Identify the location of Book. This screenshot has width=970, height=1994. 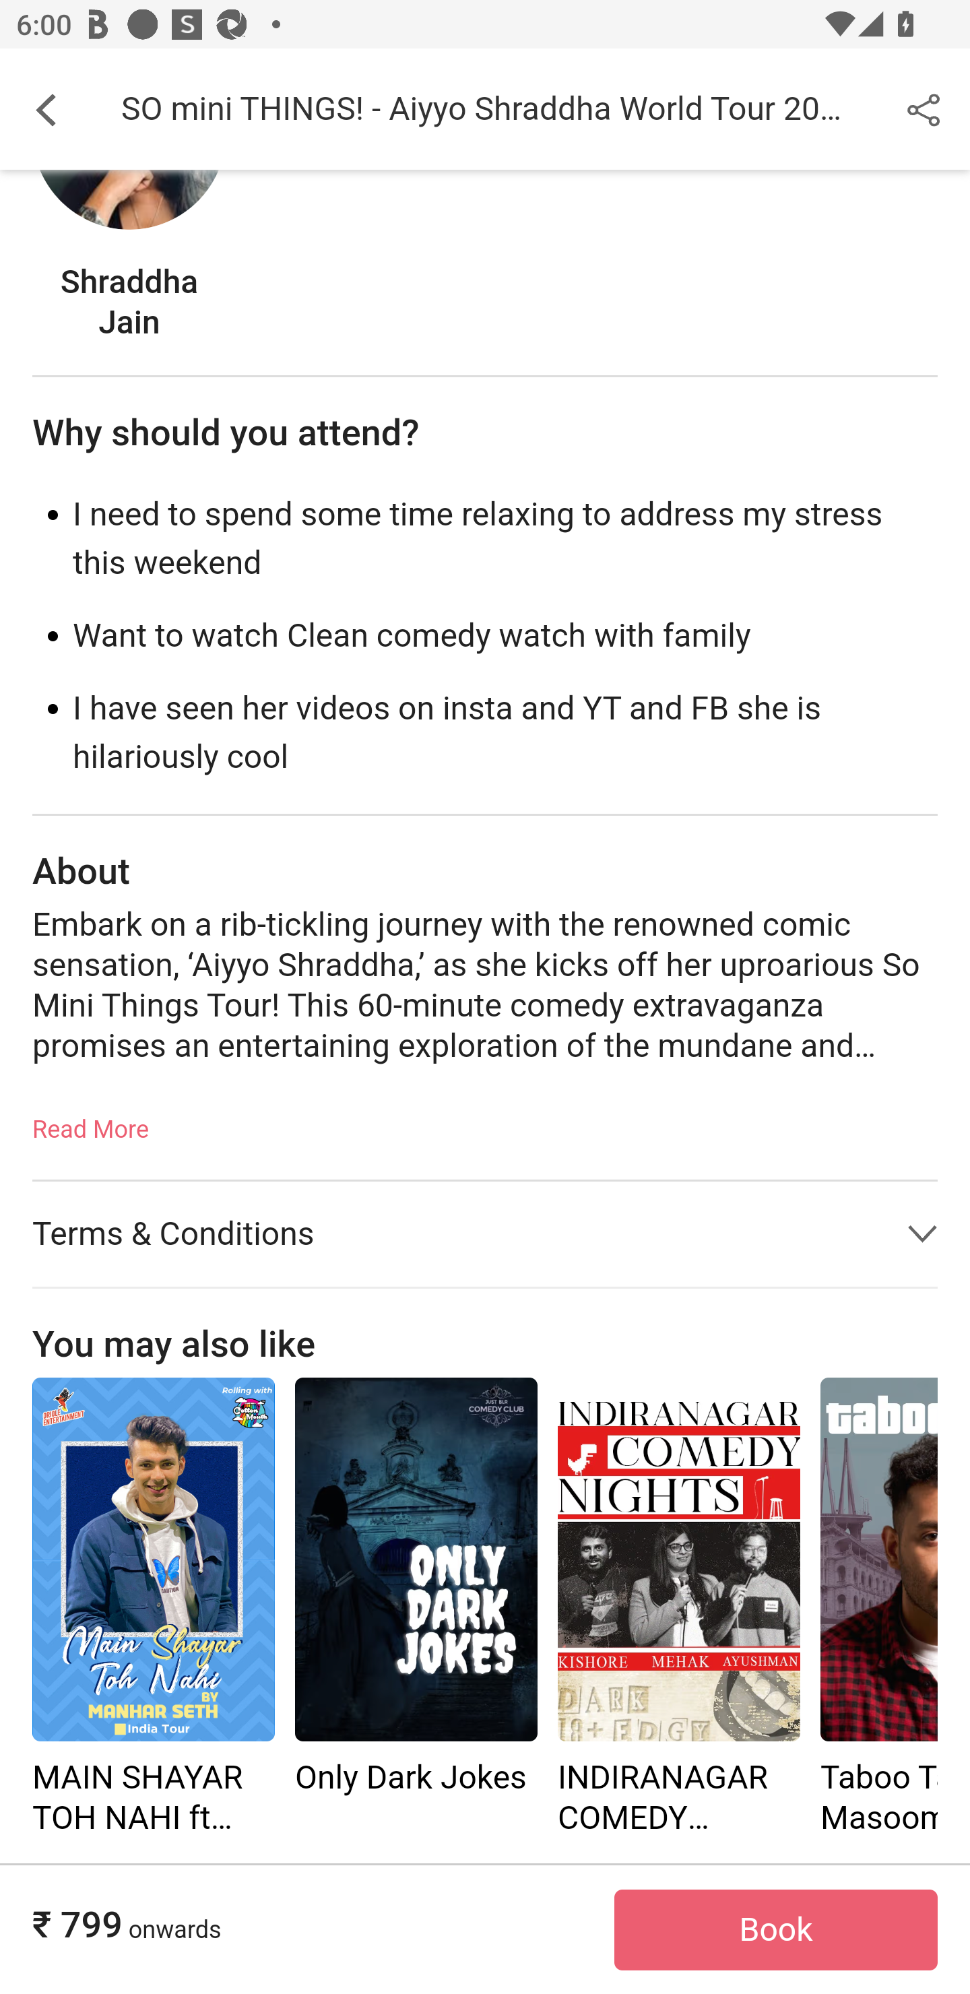
(776, 1932).